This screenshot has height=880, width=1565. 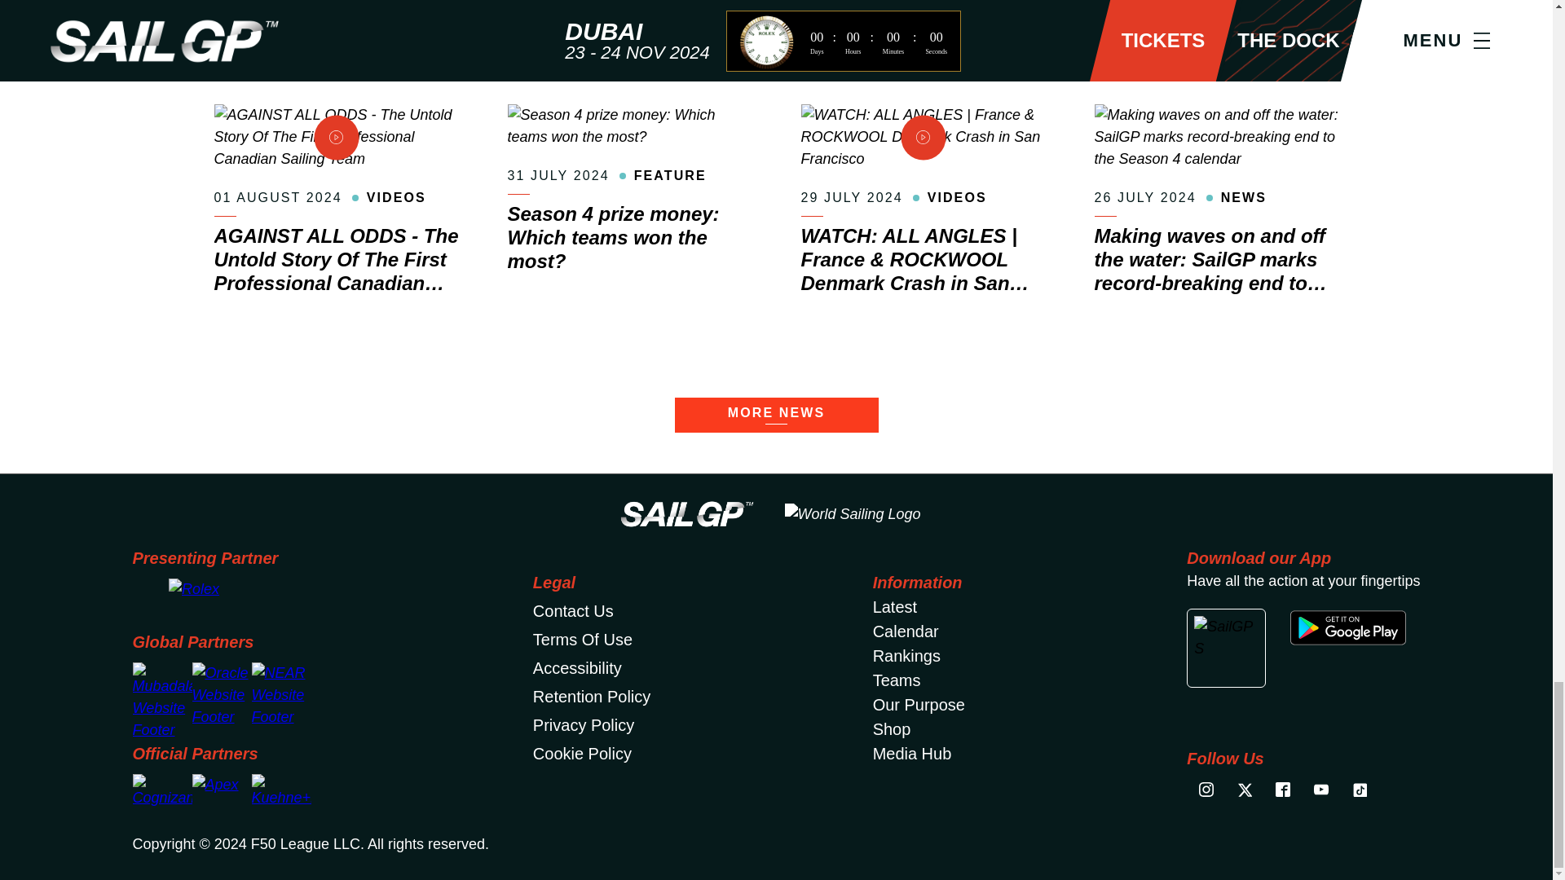 What do you see at coordinates (906, 631) in the screenshot?
I see `Calendar` at bounding box center [906, 631].